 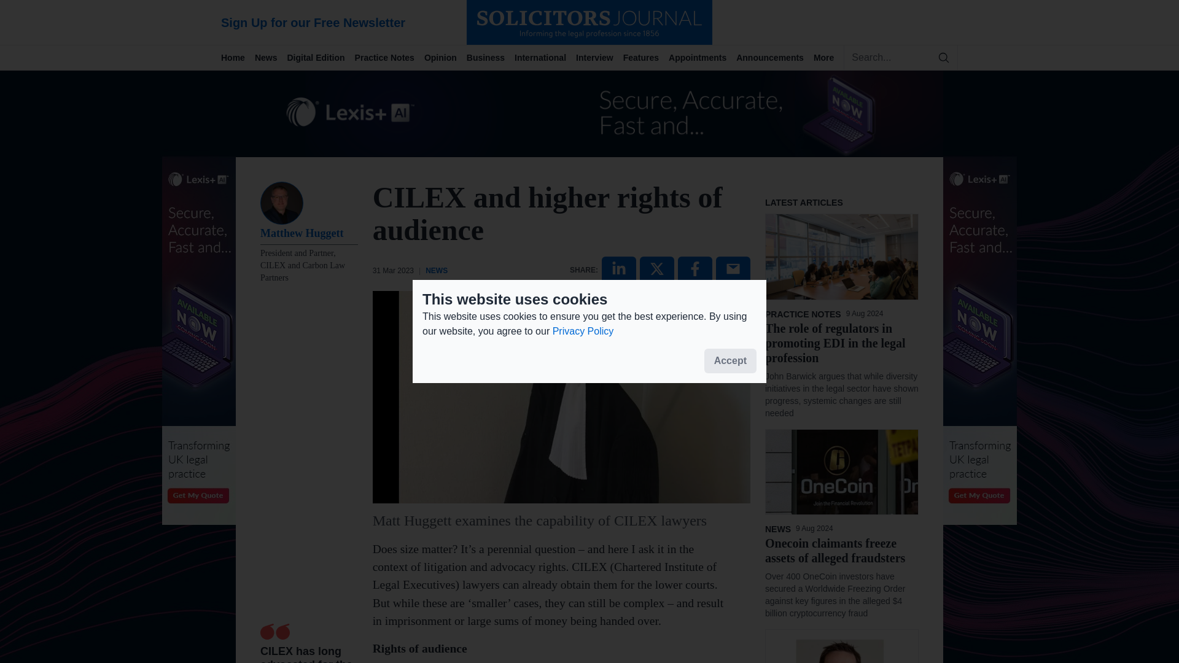 What do you see at coordinates (545, 58) in the screenshot?
I see `International` at bounding box center [545, 58].